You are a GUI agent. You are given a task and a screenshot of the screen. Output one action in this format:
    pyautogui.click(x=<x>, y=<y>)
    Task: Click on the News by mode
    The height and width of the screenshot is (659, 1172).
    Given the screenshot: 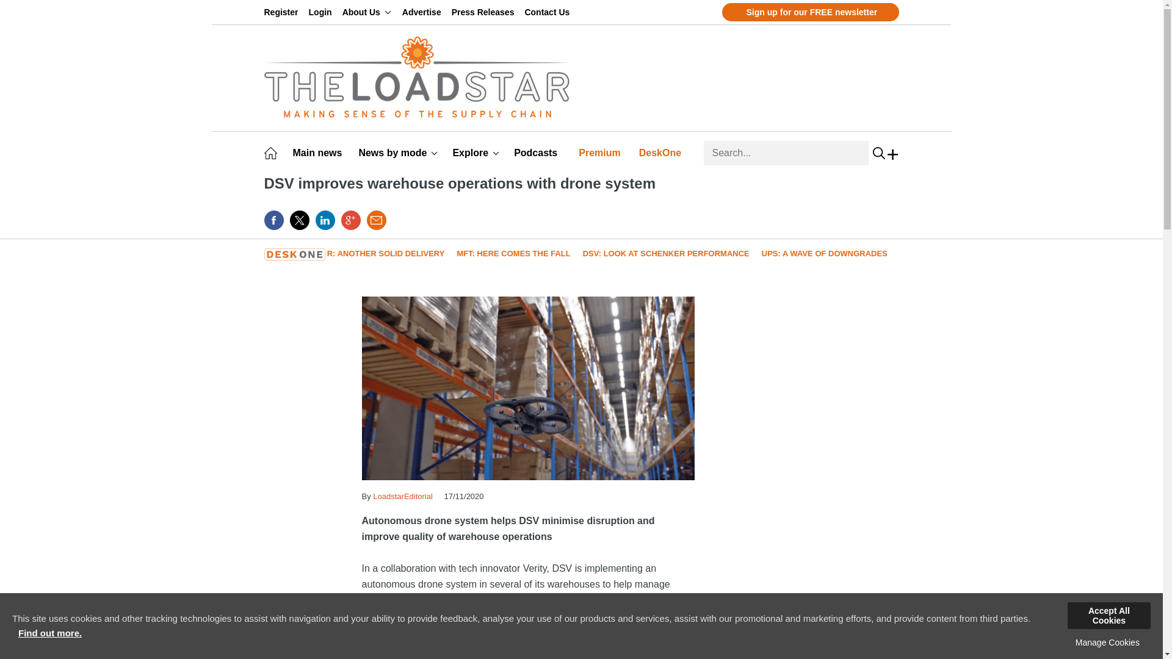 What is the action you would take?
    pyautogui.click(x=398, y=153)
    